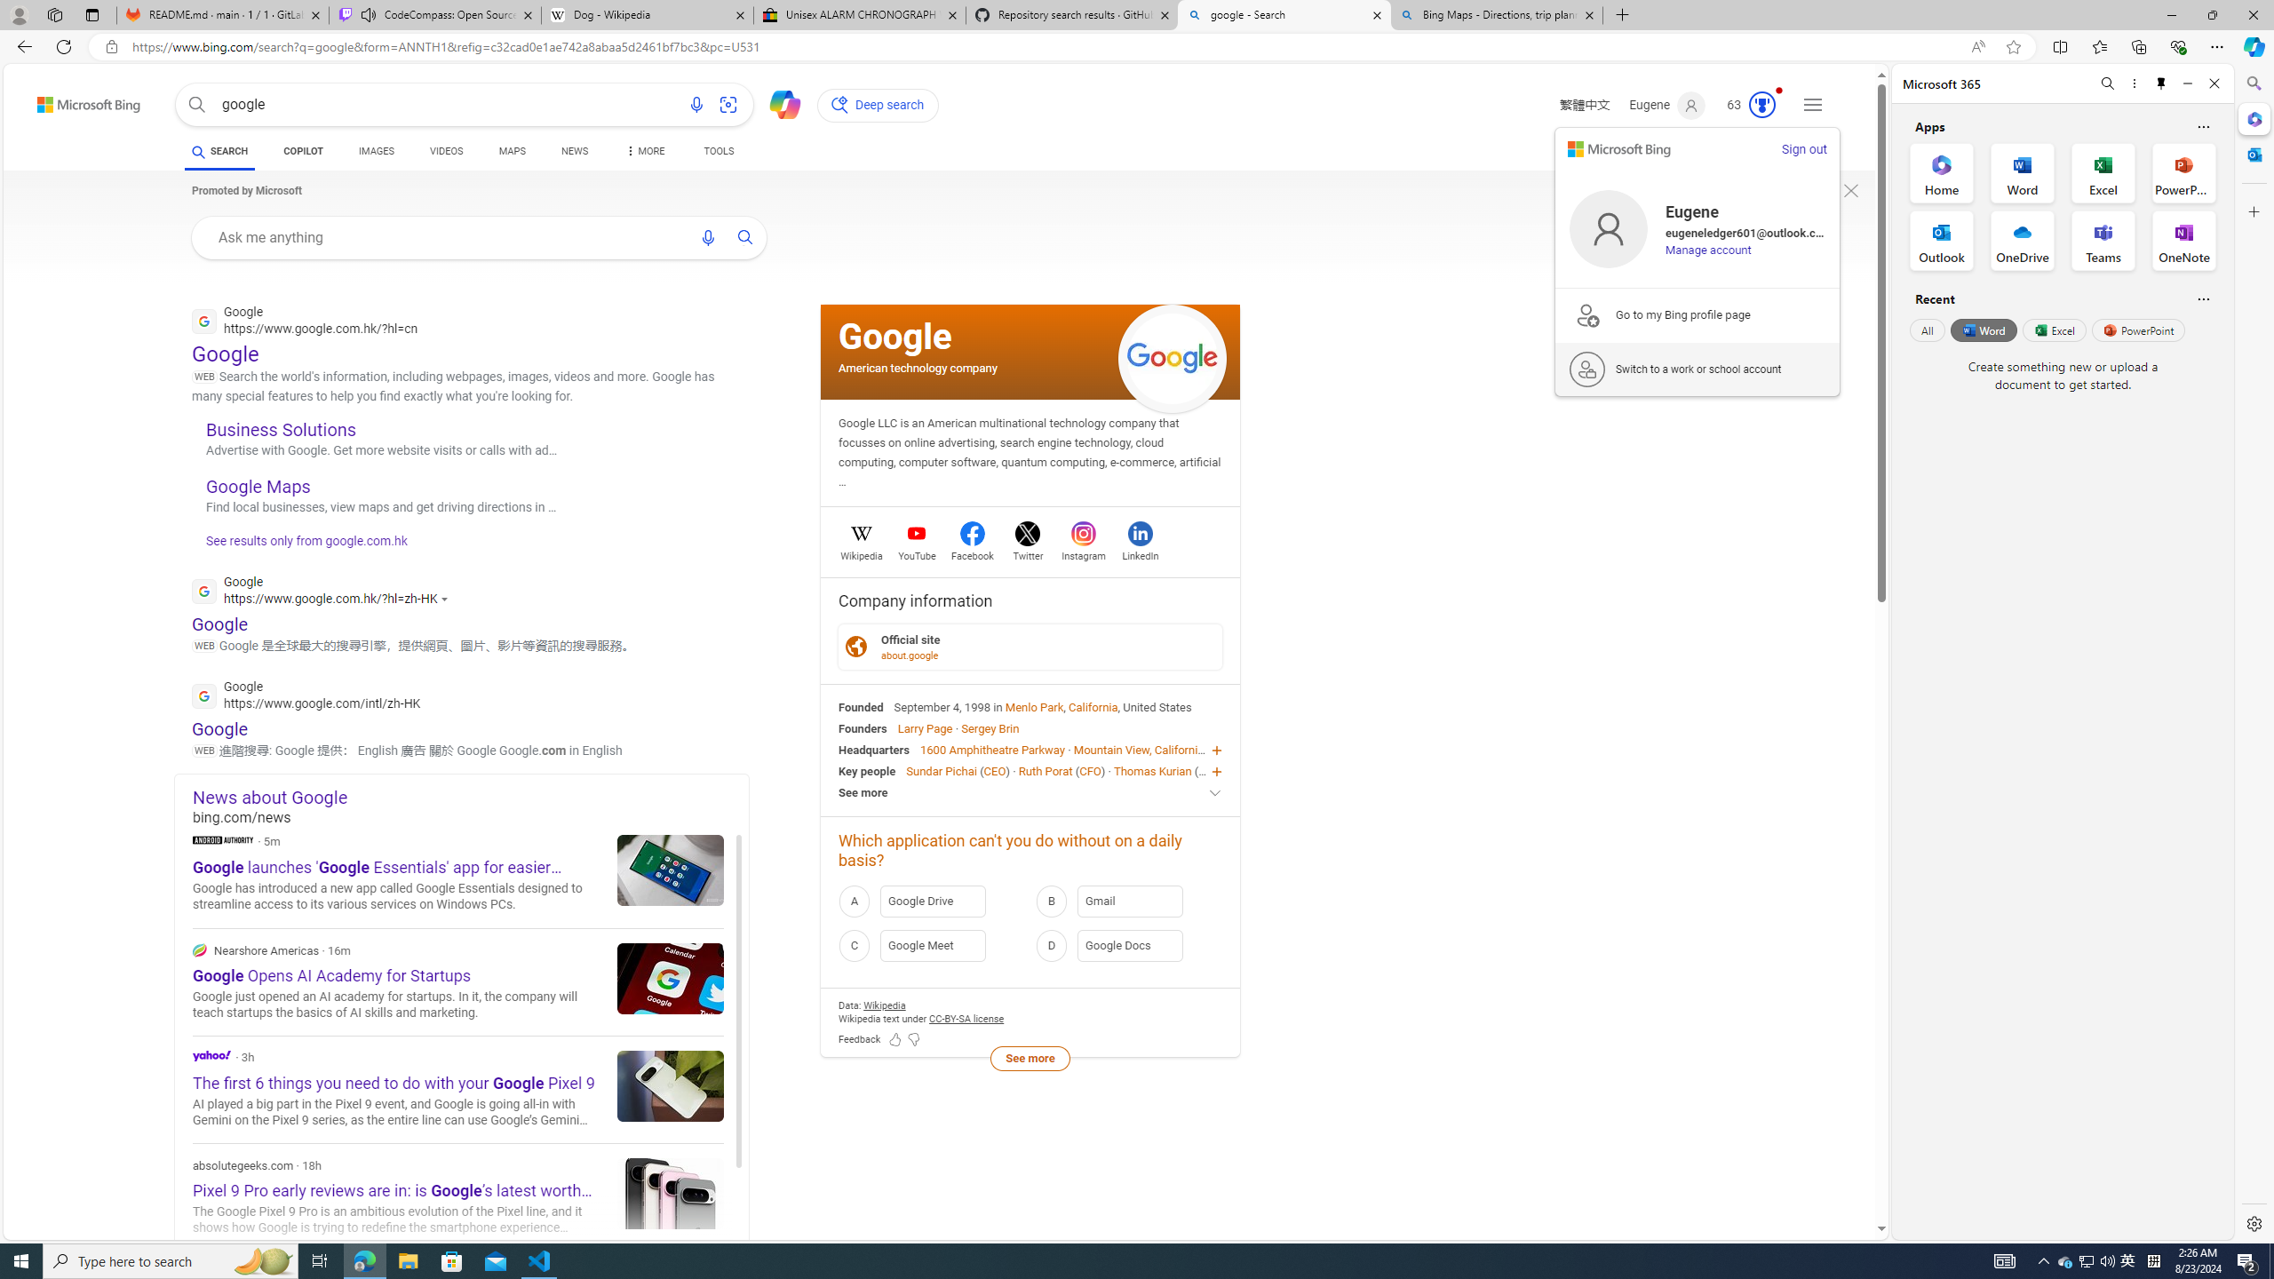 The width and height of the screenshot is (2274, 1279). I want to click on Ask me anything, so click(446, 236).